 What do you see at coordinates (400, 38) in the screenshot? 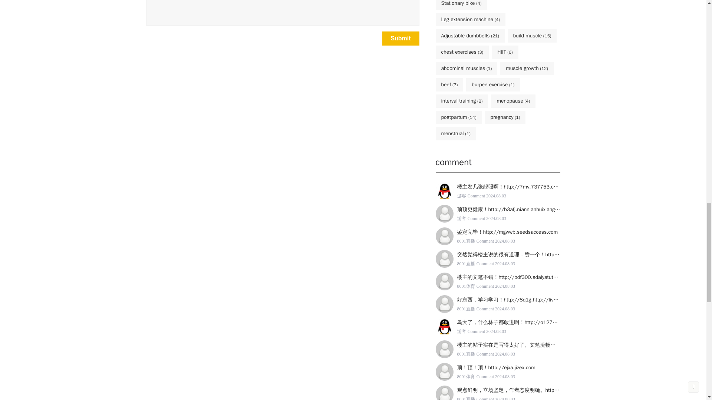
I see `Submit` at bounding box center [400, 38].